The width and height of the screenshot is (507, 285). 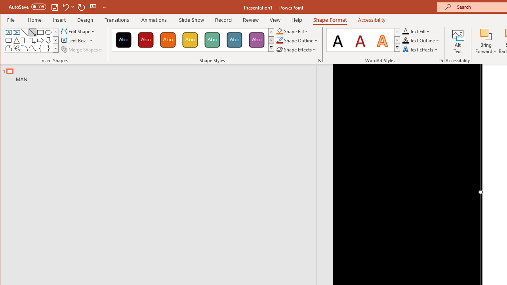 What do you see at coordinates (48, 32) in the screenshot?
I see `Oval` at bounding box center [48, 32].